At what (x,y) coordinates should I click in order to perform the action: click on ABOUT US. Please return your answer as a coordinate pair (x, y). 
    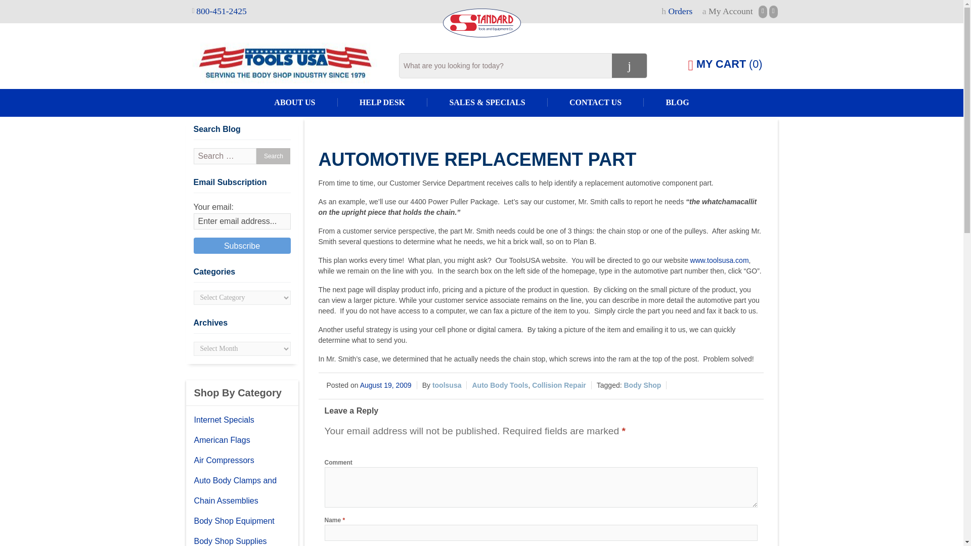
    Looking at the image, I should click on (294, 102).